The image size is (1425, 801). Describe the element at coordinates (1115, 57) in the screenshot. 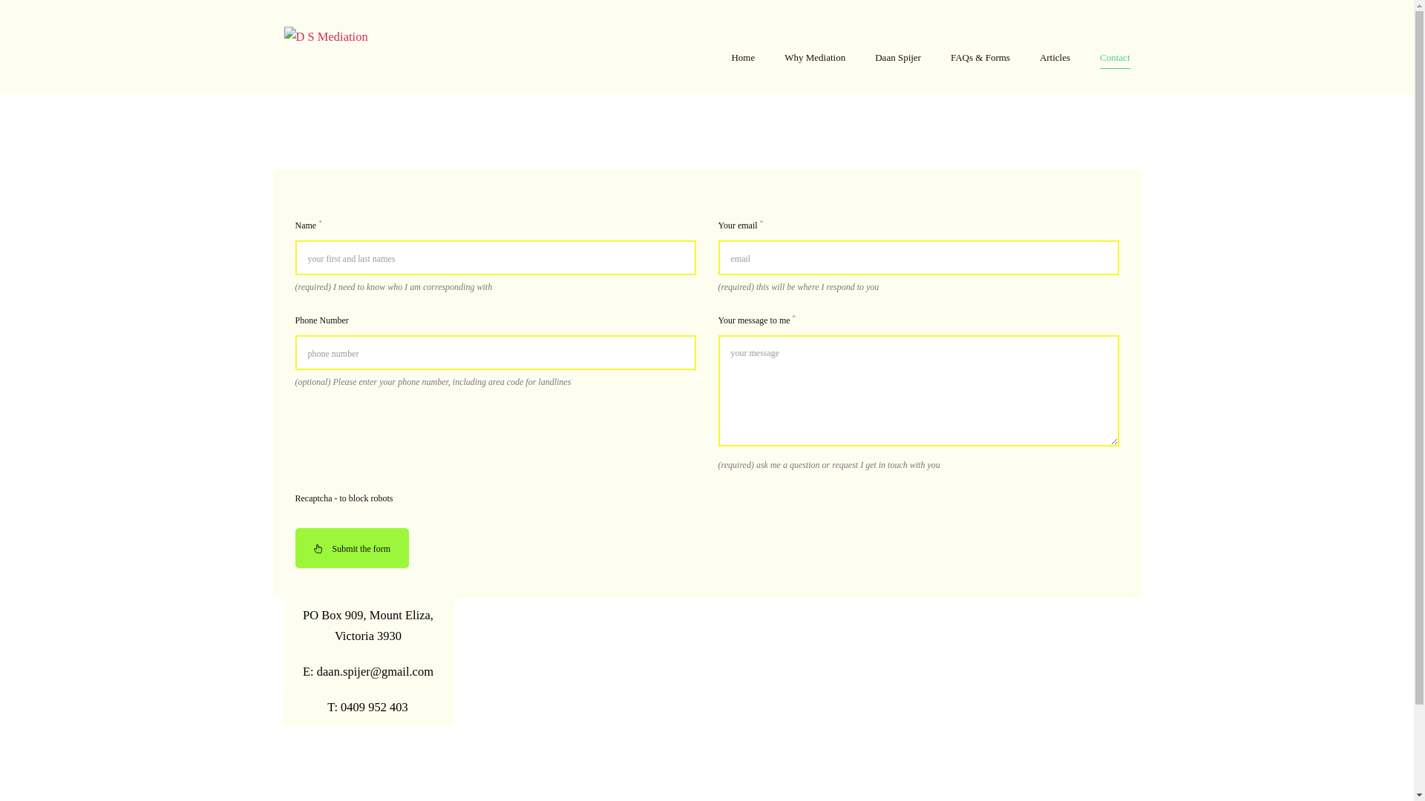

I see `Contact` at that location.